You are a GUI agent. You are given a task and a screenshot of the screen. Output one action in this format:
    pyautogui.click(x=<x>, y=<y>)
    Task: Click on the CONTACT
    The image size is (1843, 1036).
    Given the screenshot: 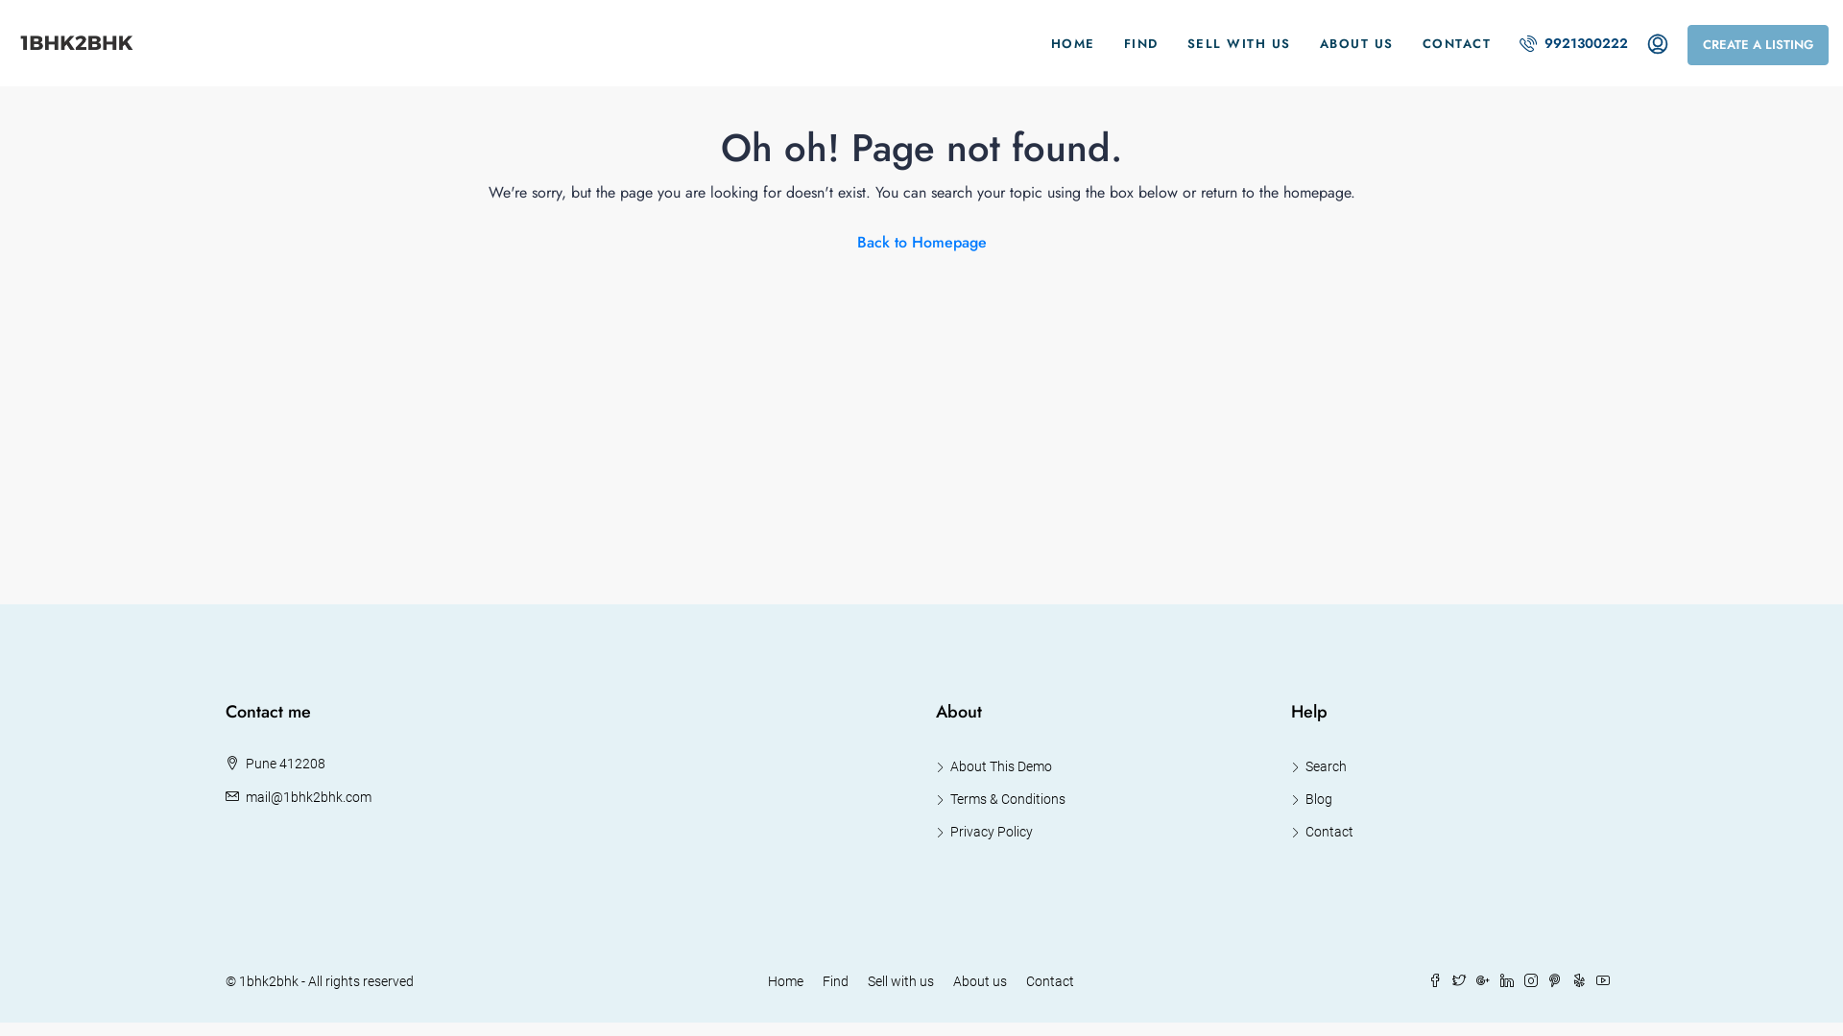 What is the action you would take?
    pyautogui.click(x=1456, y=43)
    